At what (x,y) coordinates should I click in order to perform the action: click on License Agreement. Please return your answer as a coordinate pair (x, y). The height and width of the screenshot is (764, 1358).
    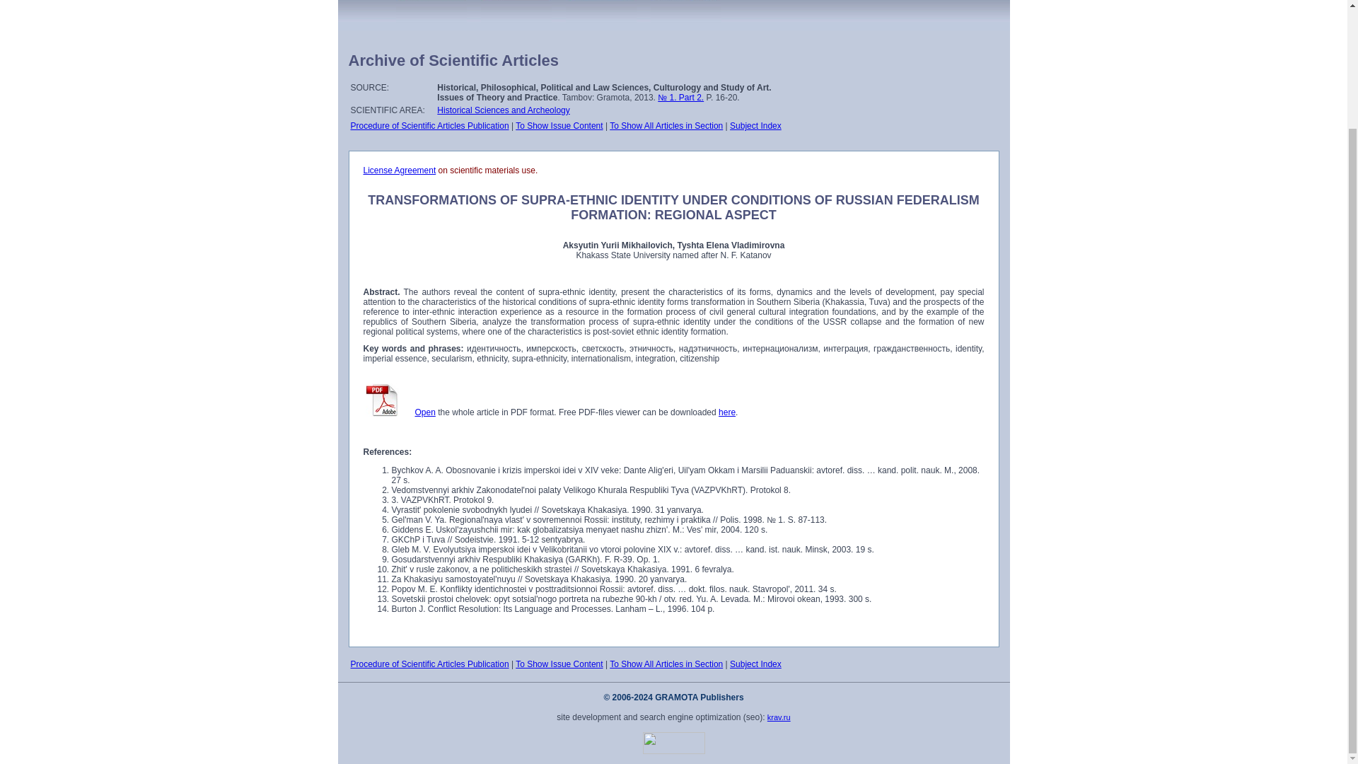
    Looking at the image, I should click on (400, 170).